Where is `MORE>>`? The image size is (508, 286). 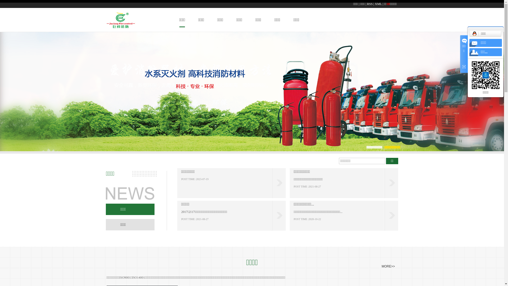
MORE>> is located at coordinates (388, 266).